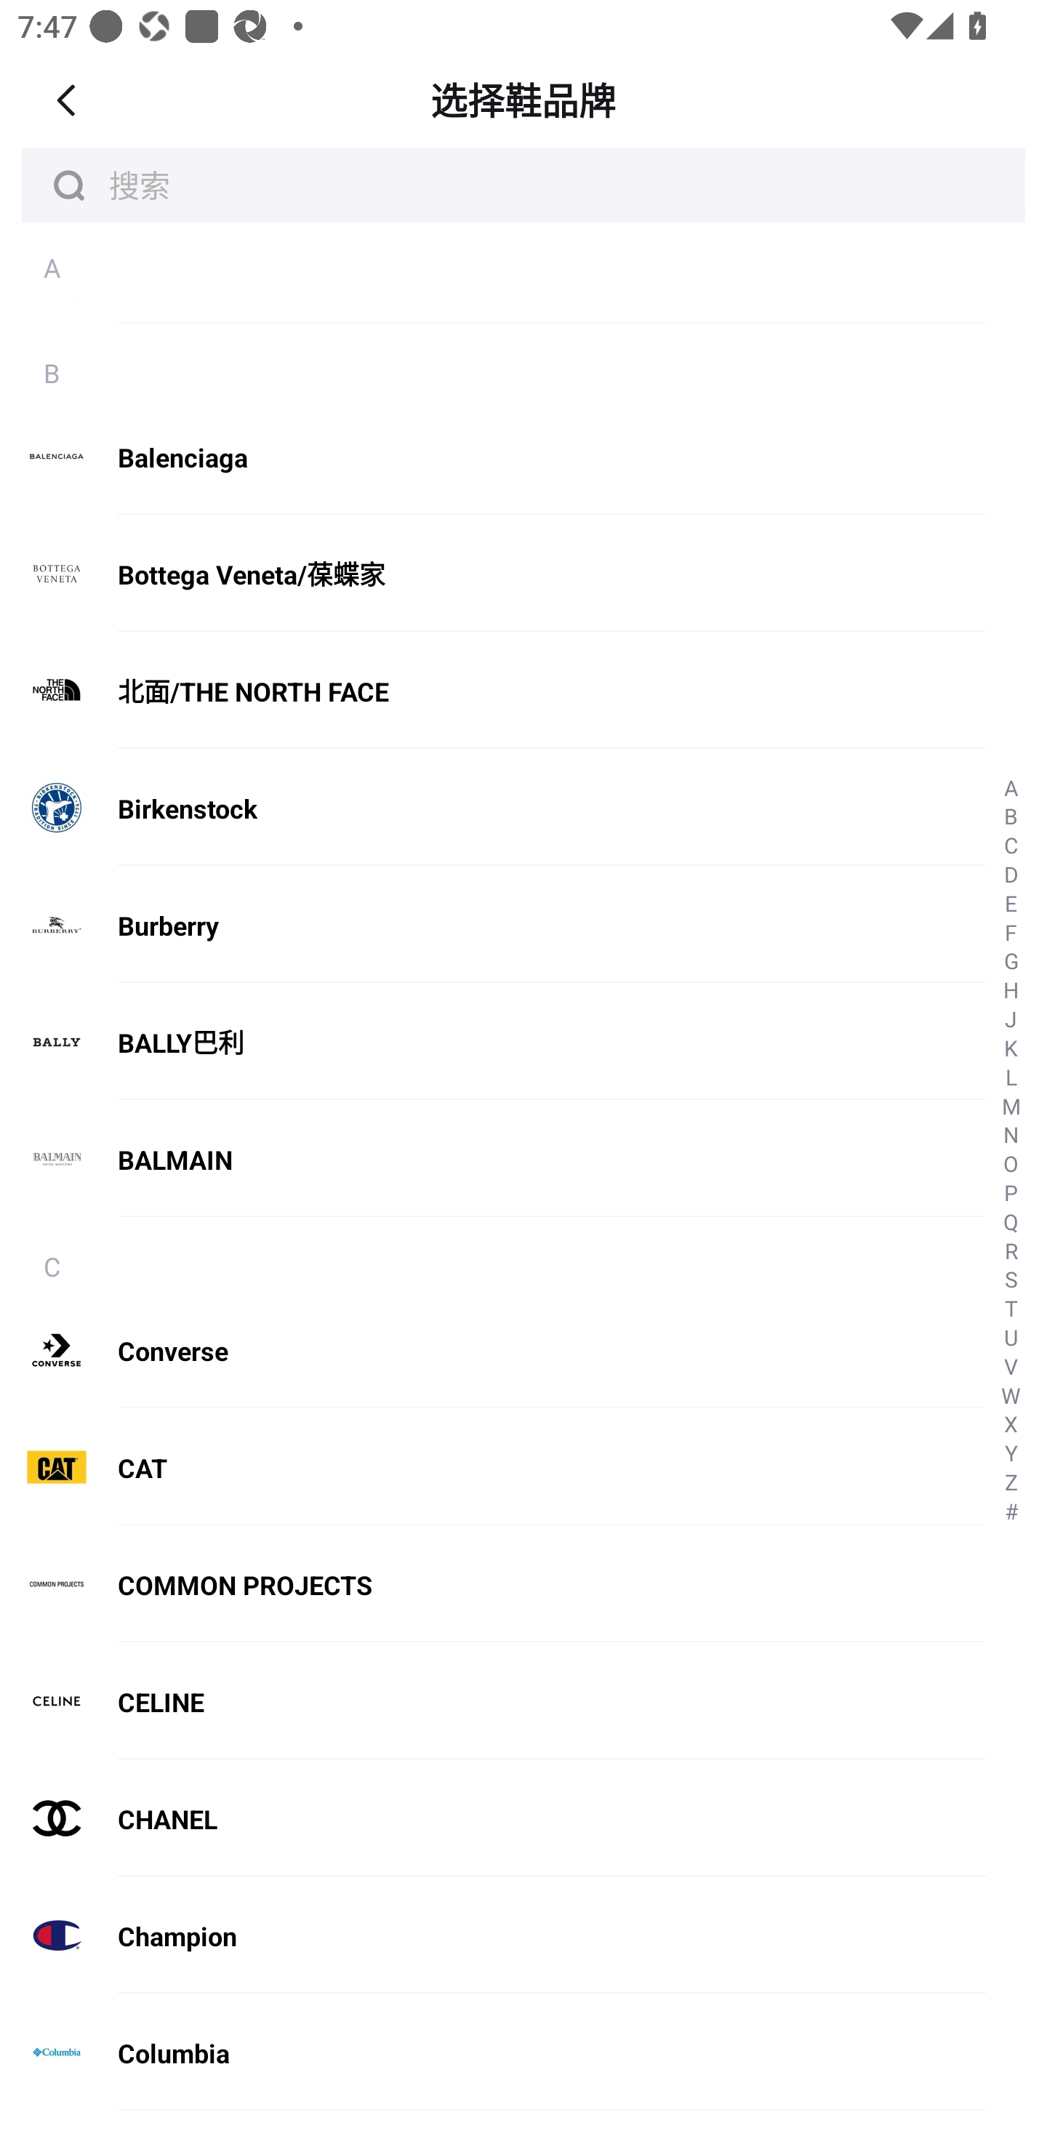 The width and height of the screenshot is (1047, 2152). Describe the element at coordinates (493, 291) in the screenshot. I see `AVIA` at that location.